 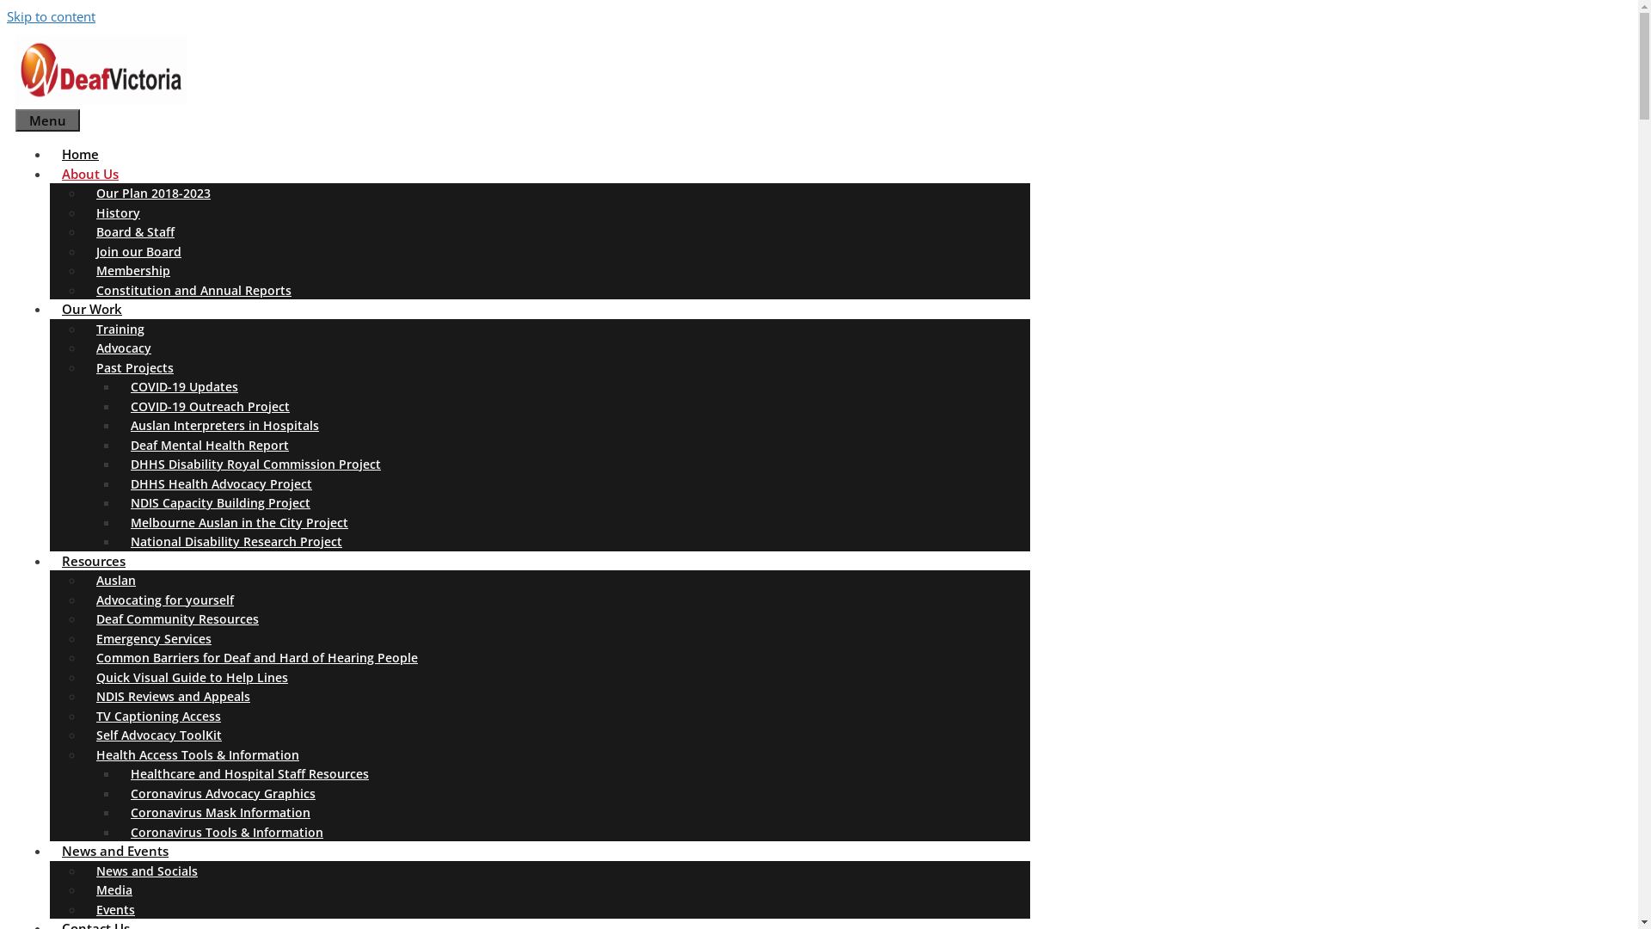 I want to click on Advocacy, so click(x=124, y=348).